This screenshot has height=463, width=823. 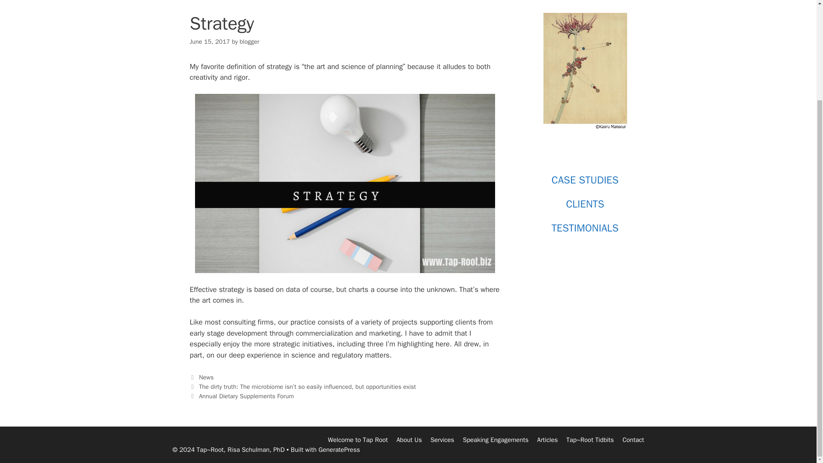 I want to click on CLIENTS, so click(x=585, y=204).